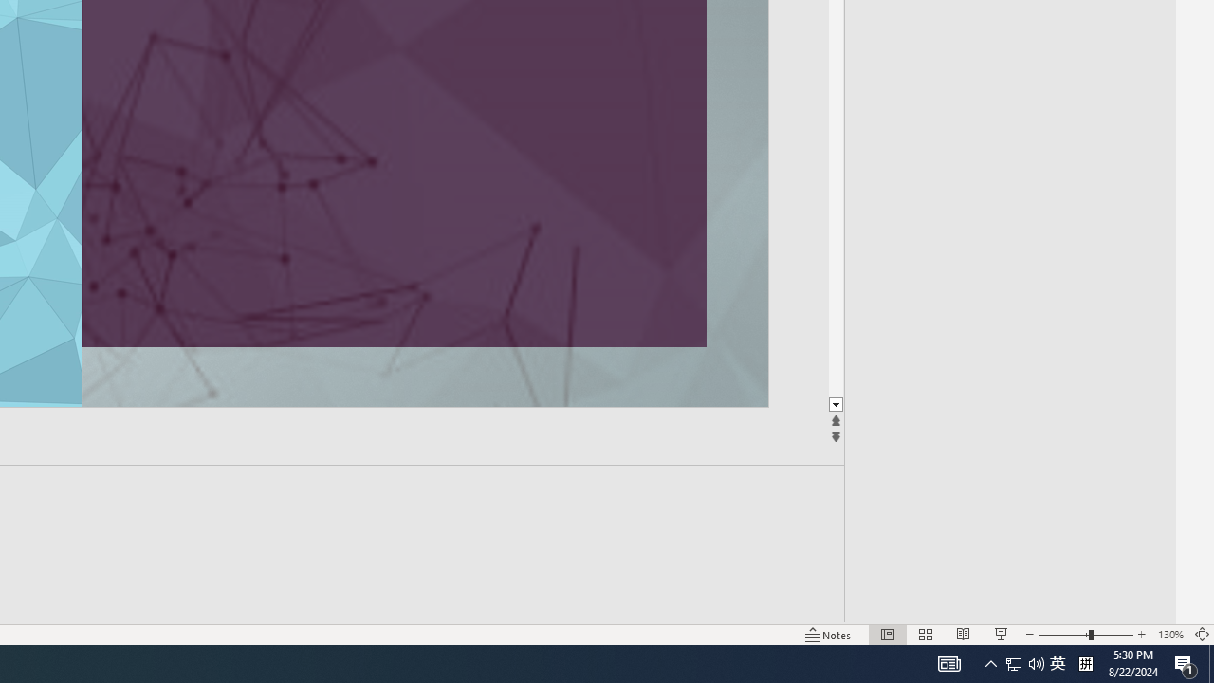  I want to click on Zoom 130%, so click(1170, 634).